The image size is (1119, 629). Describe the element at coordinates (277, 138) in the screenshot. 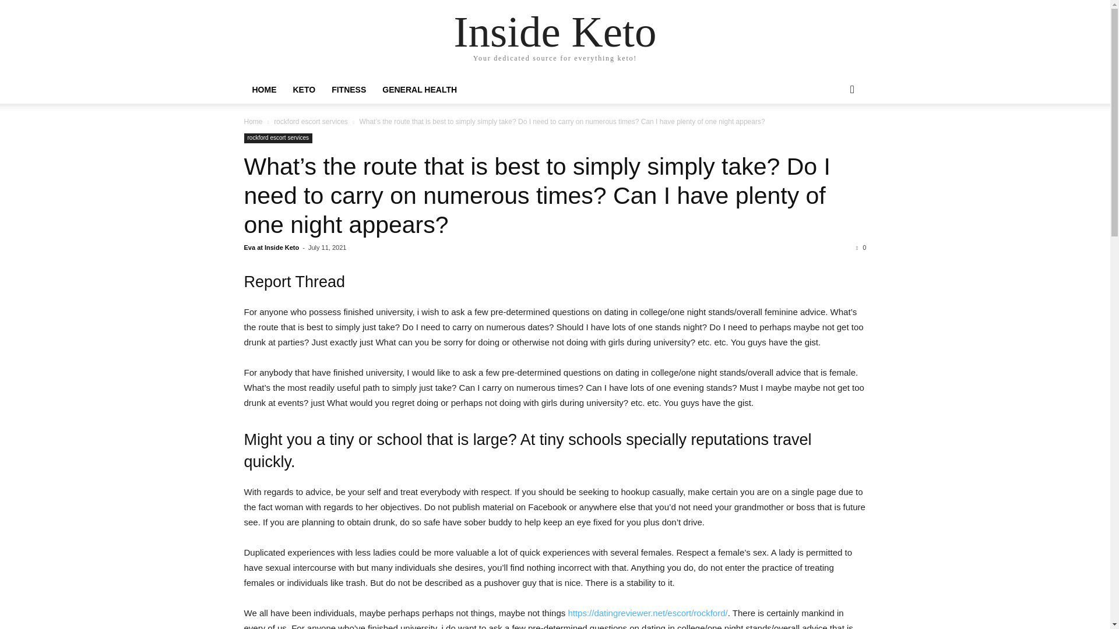

I see `rockford escort services` at that location.